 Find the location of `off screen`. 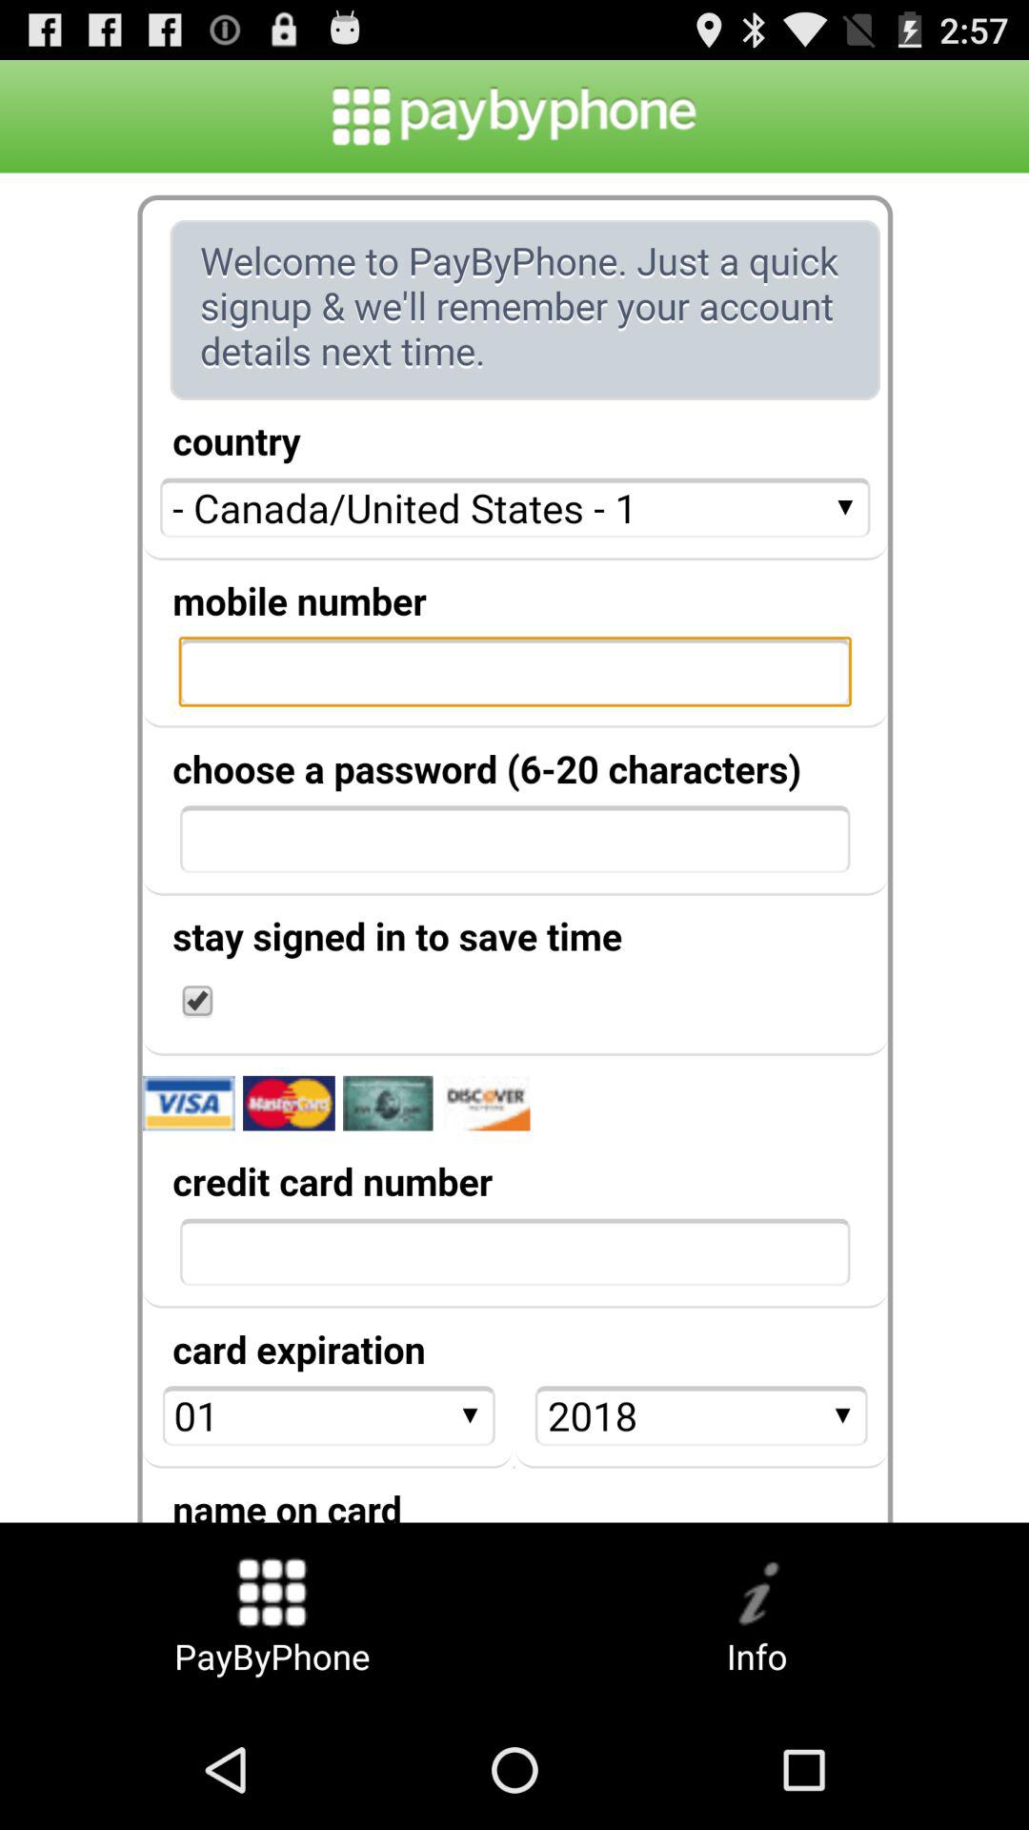

off screen is located at coordinates (514, 847).